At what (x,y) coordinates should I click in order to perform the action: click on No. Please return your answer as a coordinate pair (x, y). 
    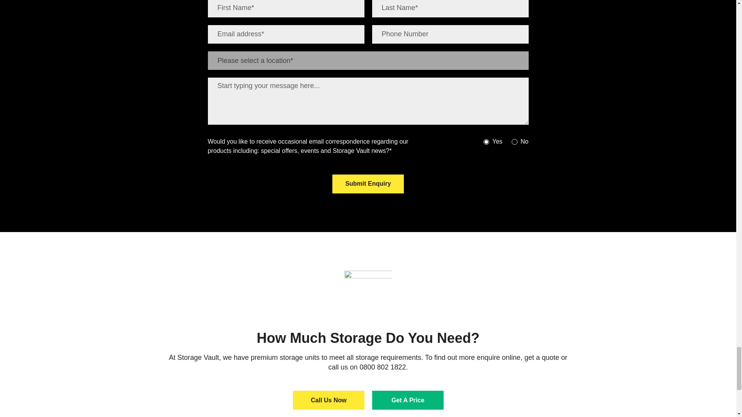
    Looking at the image, I should click on (514, 141).